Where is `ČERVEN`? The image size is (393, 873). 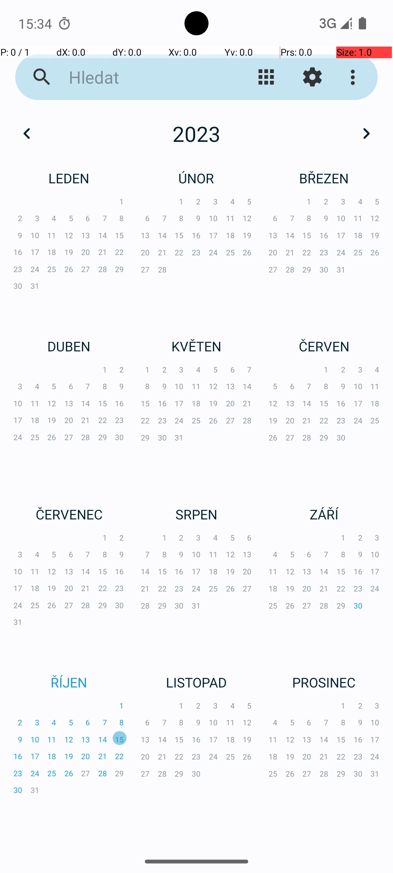
ČERVEN is located at coordinates (324, 346).